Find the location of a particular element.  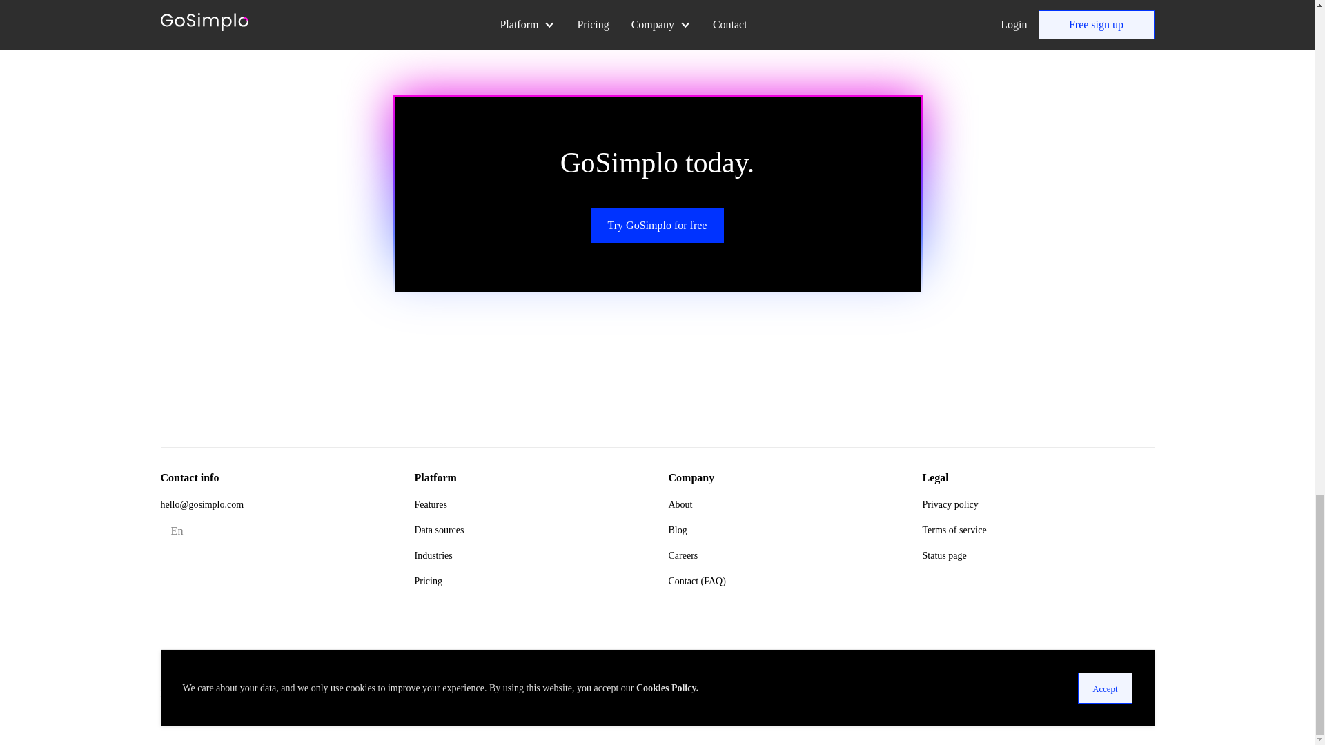

Features is located at coordinates (430, 504).